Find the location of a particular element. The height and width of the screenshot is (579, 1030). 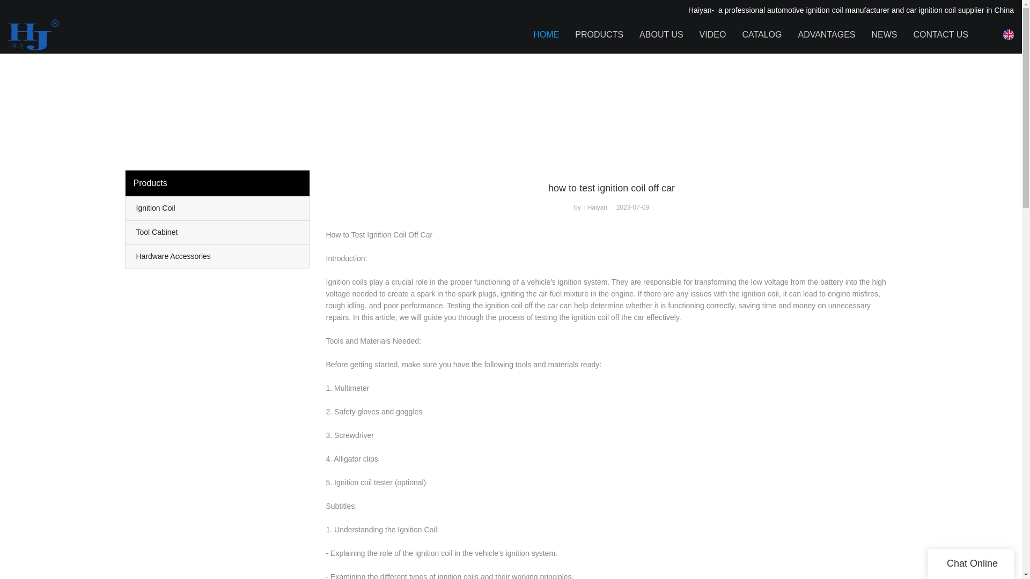

ABOUT US is located at coordinates (661, 35).